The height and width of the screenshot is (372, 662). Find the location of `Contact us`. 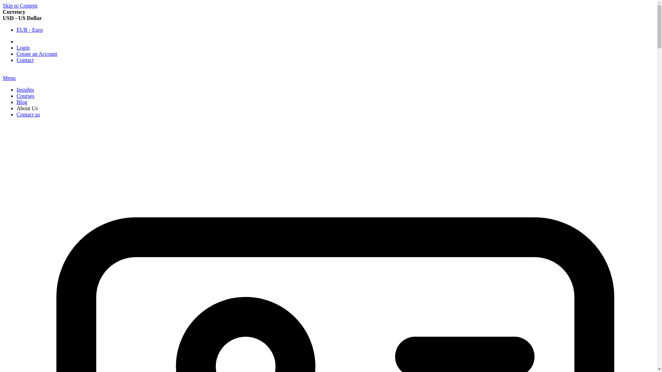

Contact us is located at coordinates (28, 114).